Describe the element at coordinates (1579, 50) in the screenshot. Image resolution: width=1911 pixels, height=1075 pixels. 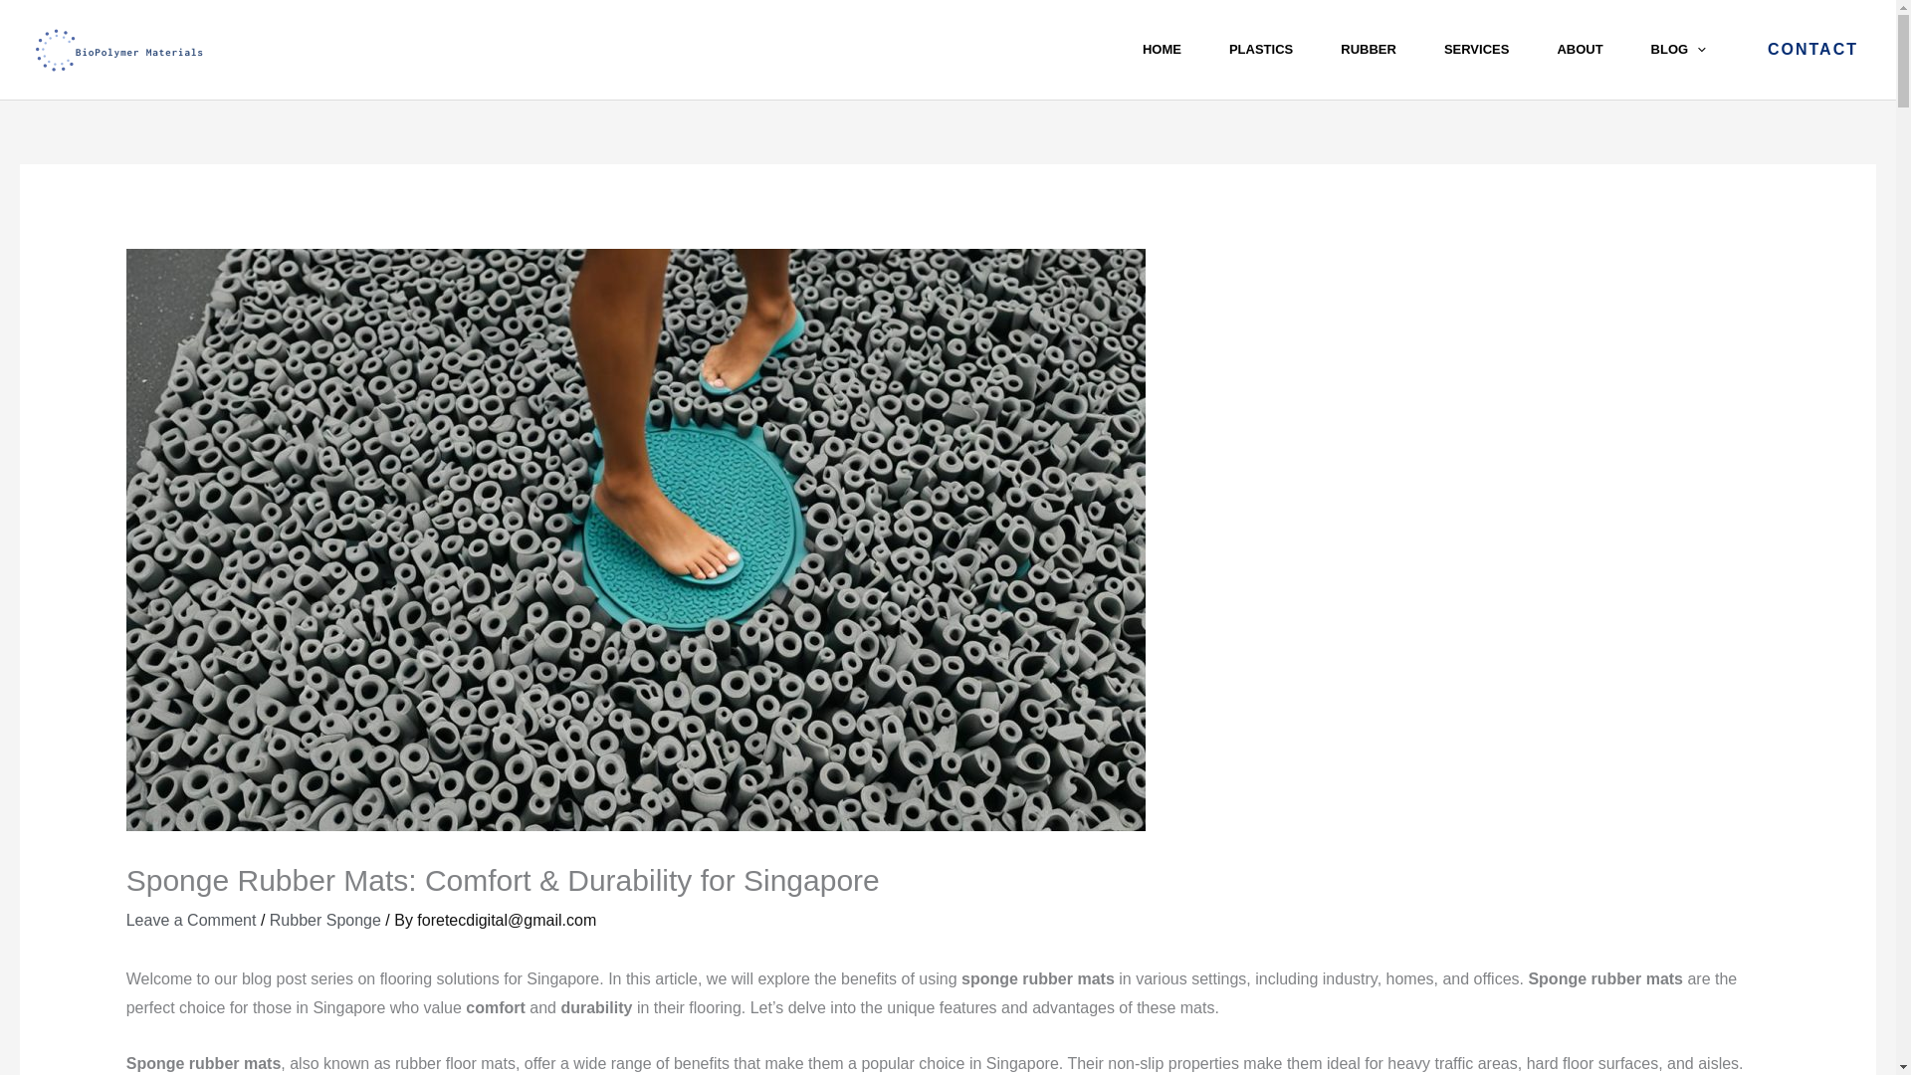
I see `ABOUT` at that location.